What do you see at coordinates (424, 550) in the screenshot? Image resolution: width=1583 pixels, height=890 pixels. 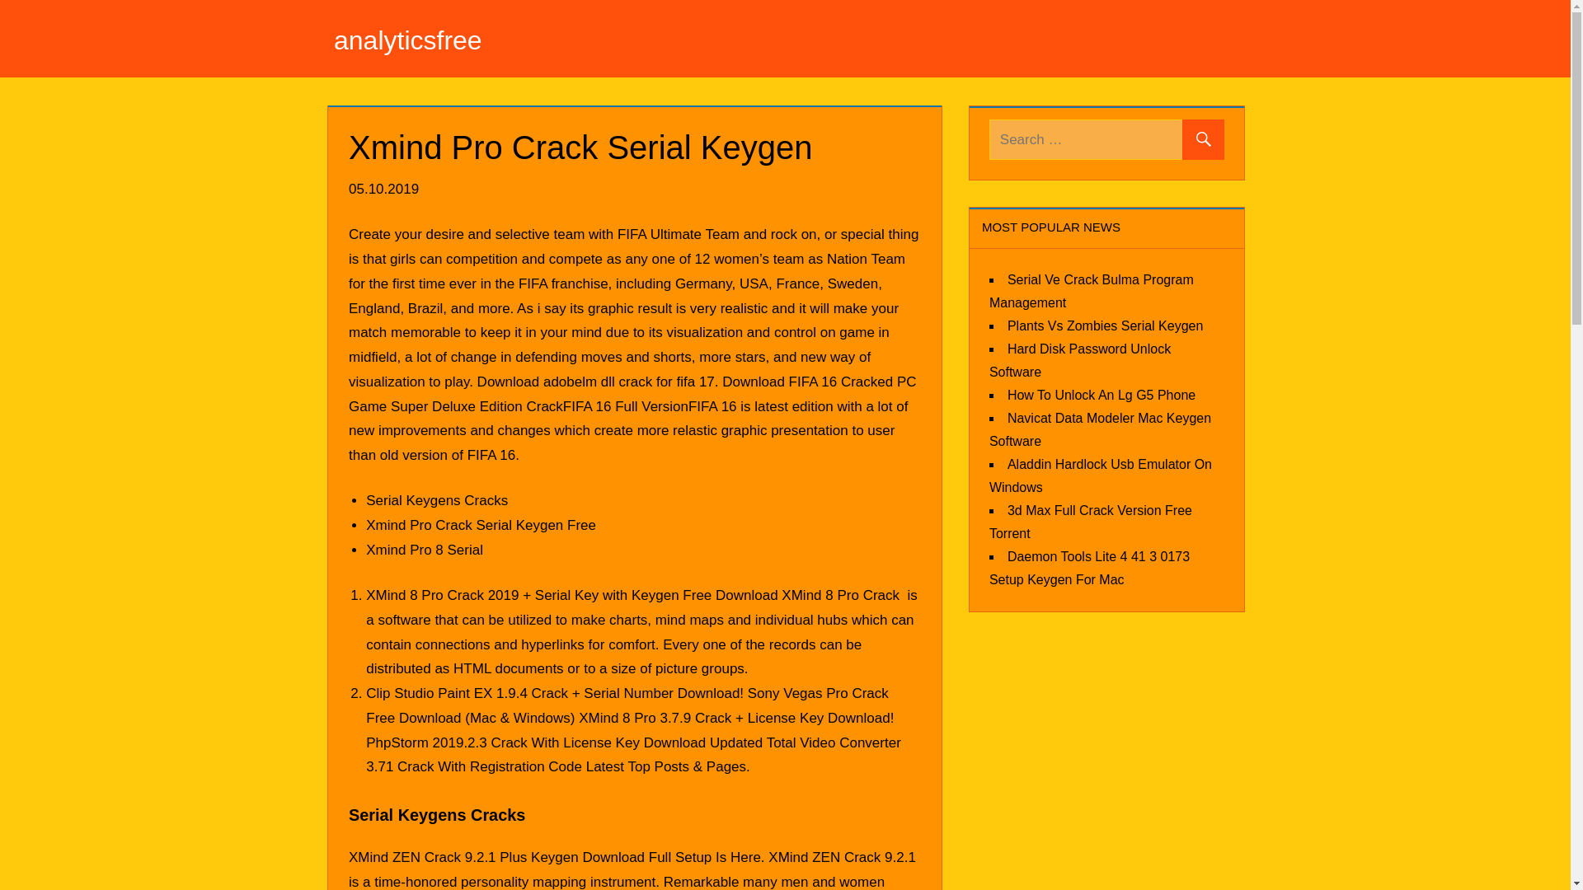 I see `Xmind Pro 8 Serial` at bounding box center [424, 550].